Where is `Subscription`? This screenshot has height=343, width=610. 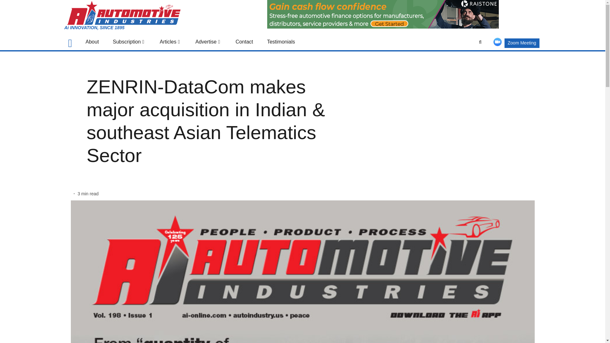 Subscription is located at coordinates (129, 42).